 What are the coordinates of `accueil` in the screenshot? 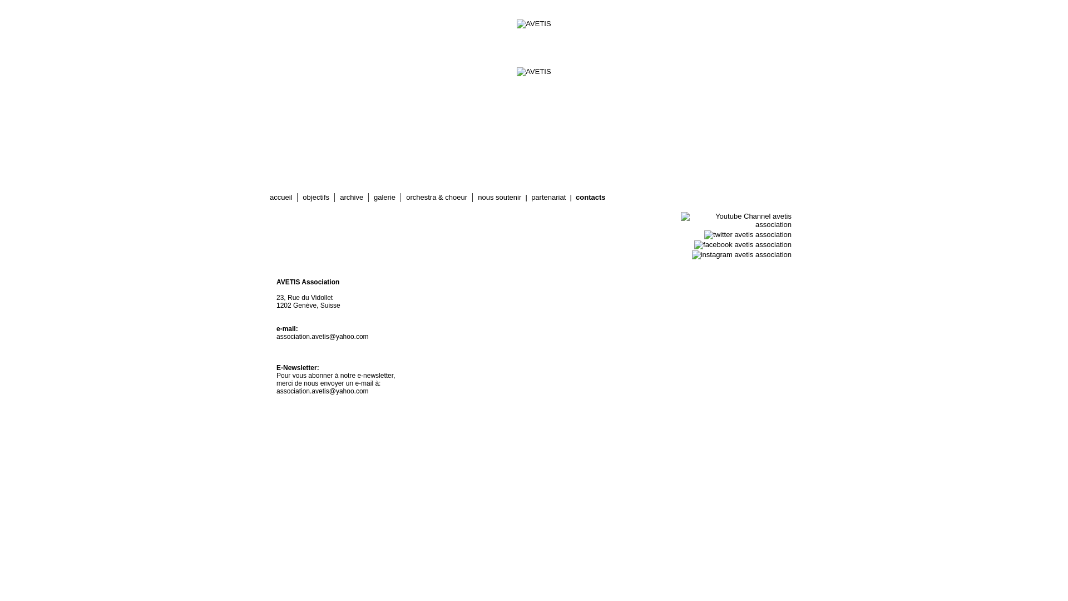 It's located at (281, 197).